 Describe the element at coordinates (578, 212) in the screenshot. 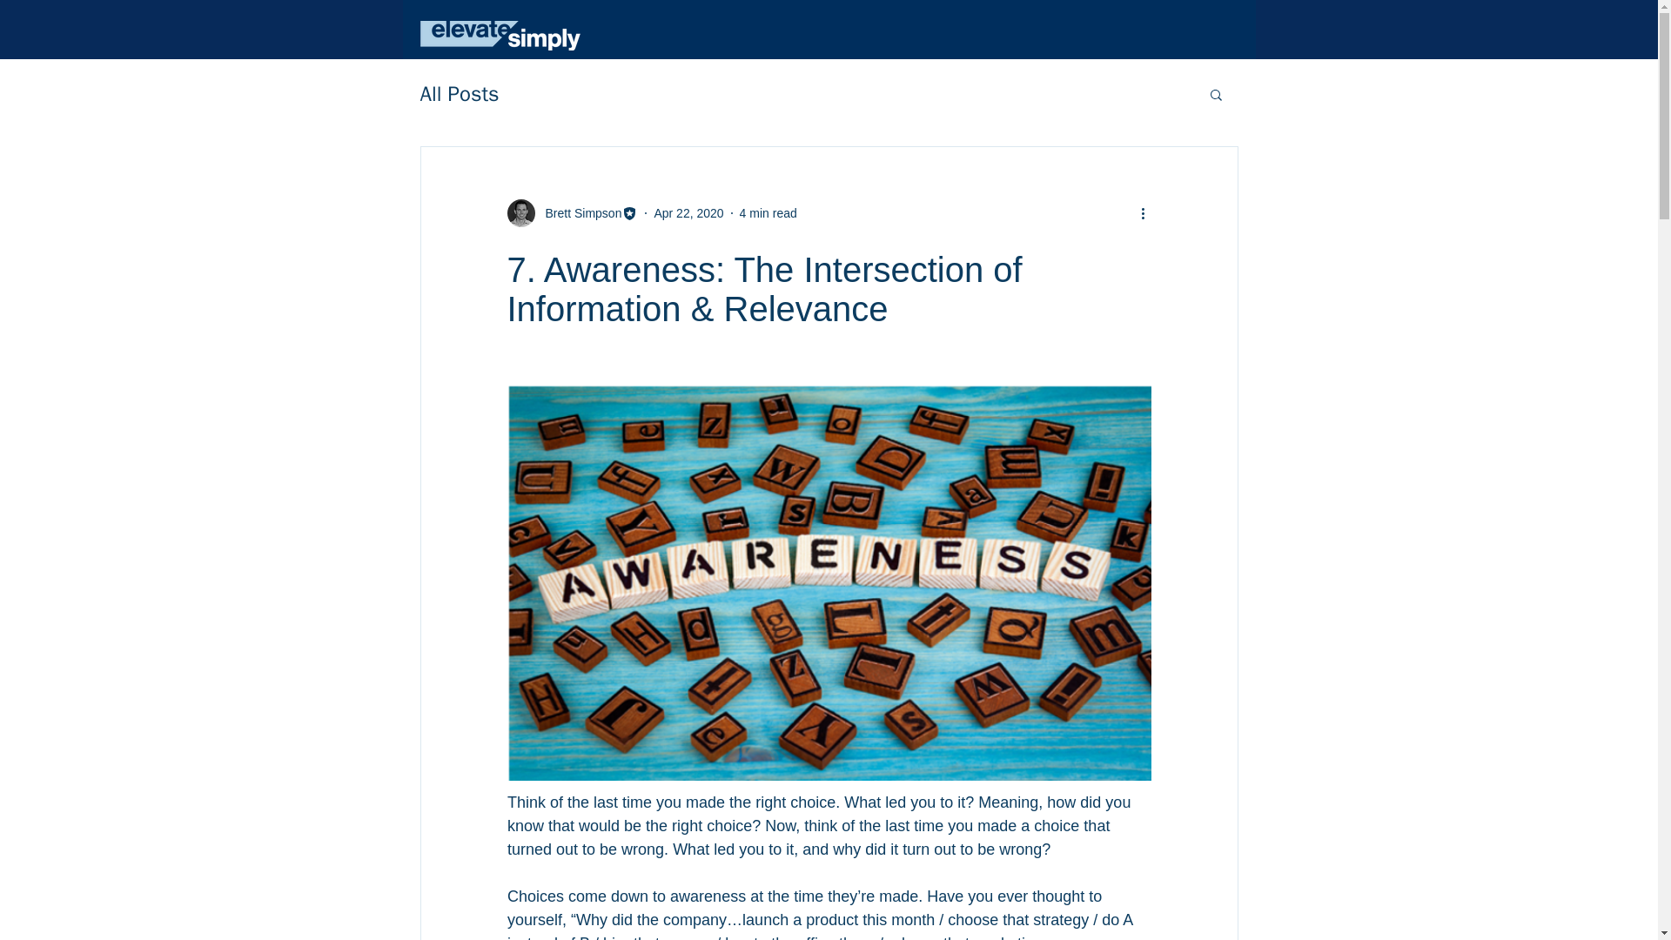

I see `Brett Simpson` at that location.